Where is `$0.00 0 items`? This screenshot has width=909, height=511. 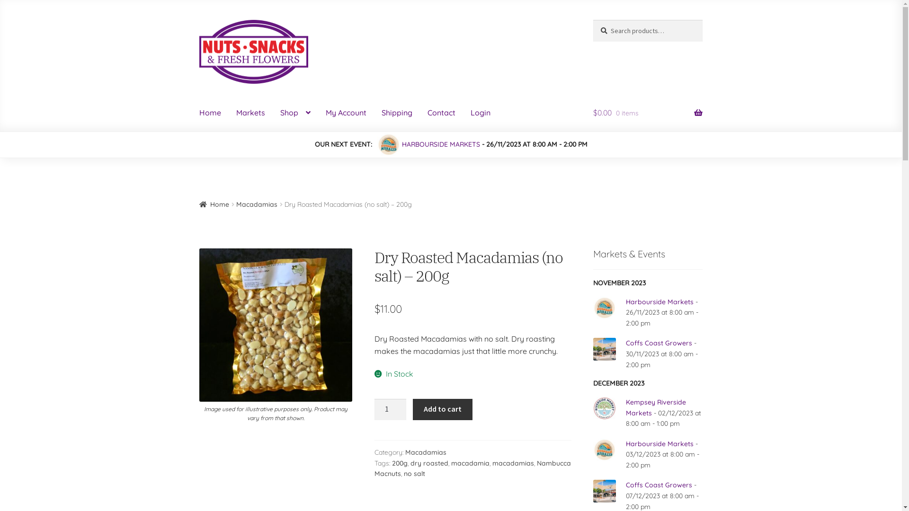 $0.00 0 items is located at coordinates (648, 113).